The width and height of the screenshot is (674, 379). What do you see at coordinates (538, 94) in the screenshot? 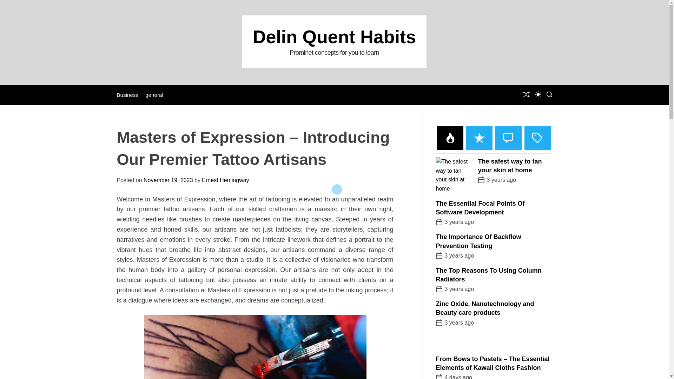
I see `SWITCH COLOR MODE` at bounding box center [538, 94].